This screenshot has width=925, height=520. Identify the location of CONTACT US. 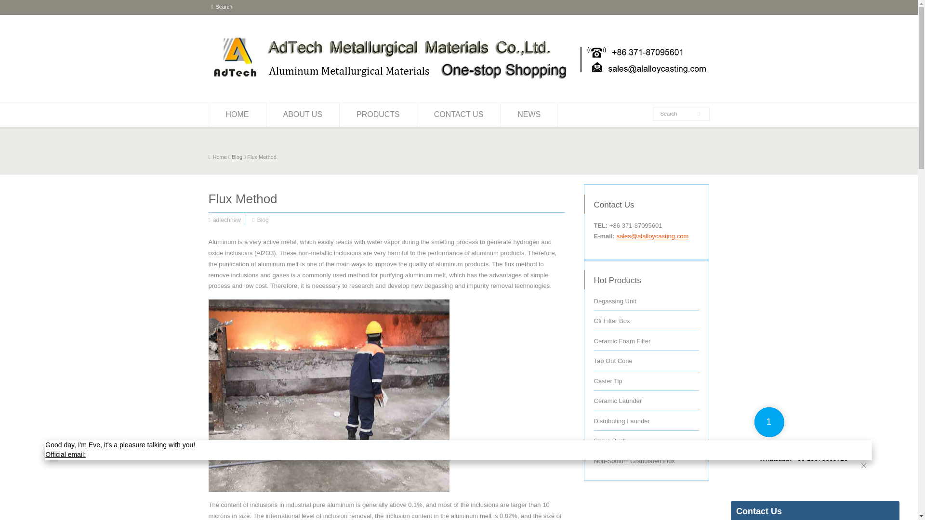
(459, 115).